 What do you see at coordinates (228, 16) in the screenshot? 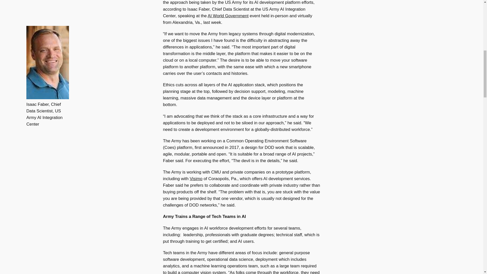
I see `AI World Government` at bounding box center [228, 16].